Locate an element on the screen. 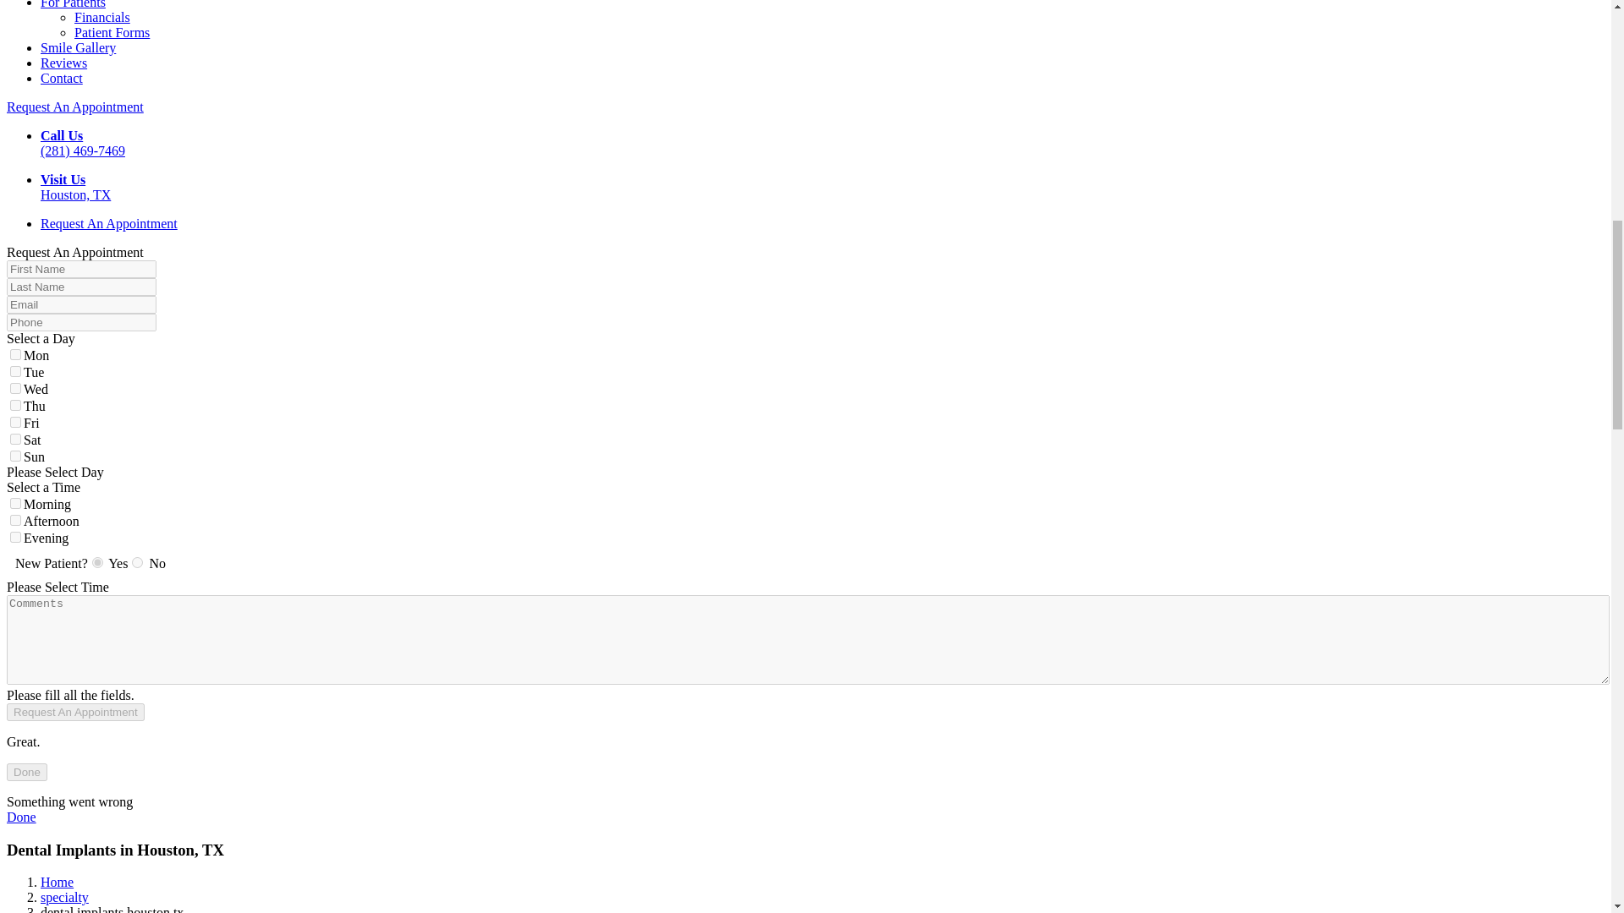 The image size is (1624, 913). Morning is located at coordinates (15, 502).